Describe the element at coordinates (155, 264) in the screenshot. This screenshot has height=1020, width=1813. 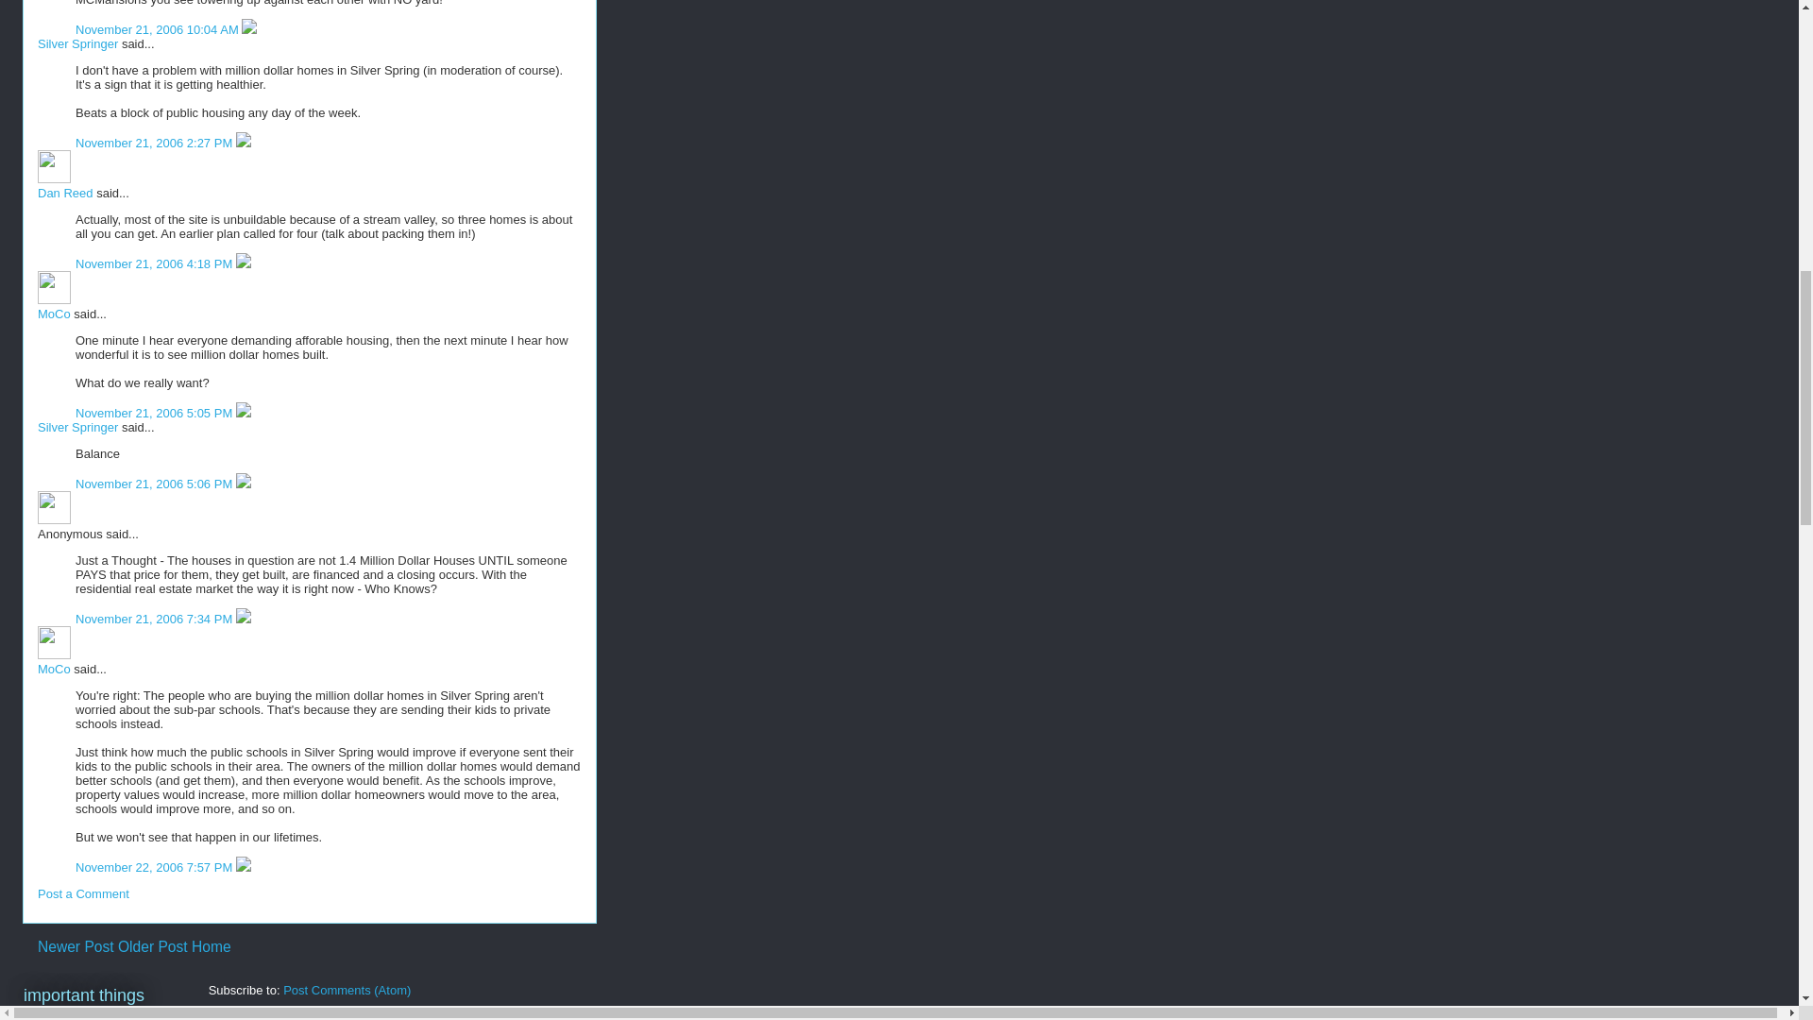
I see `November 21, 2006 4:18 PM` at that location.